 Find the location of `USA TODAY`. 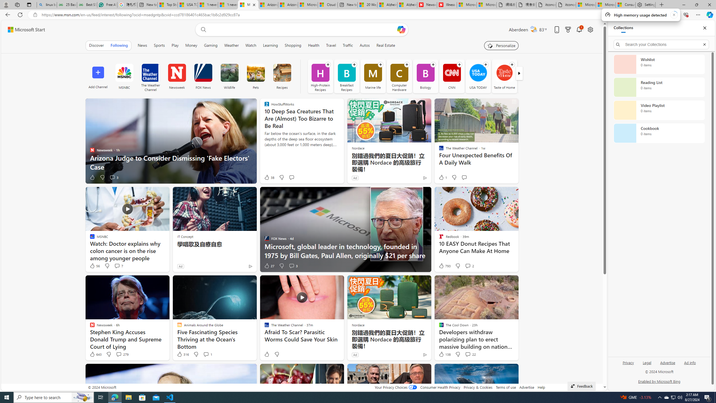

USA TODAY is located at coordinates (478, 76).